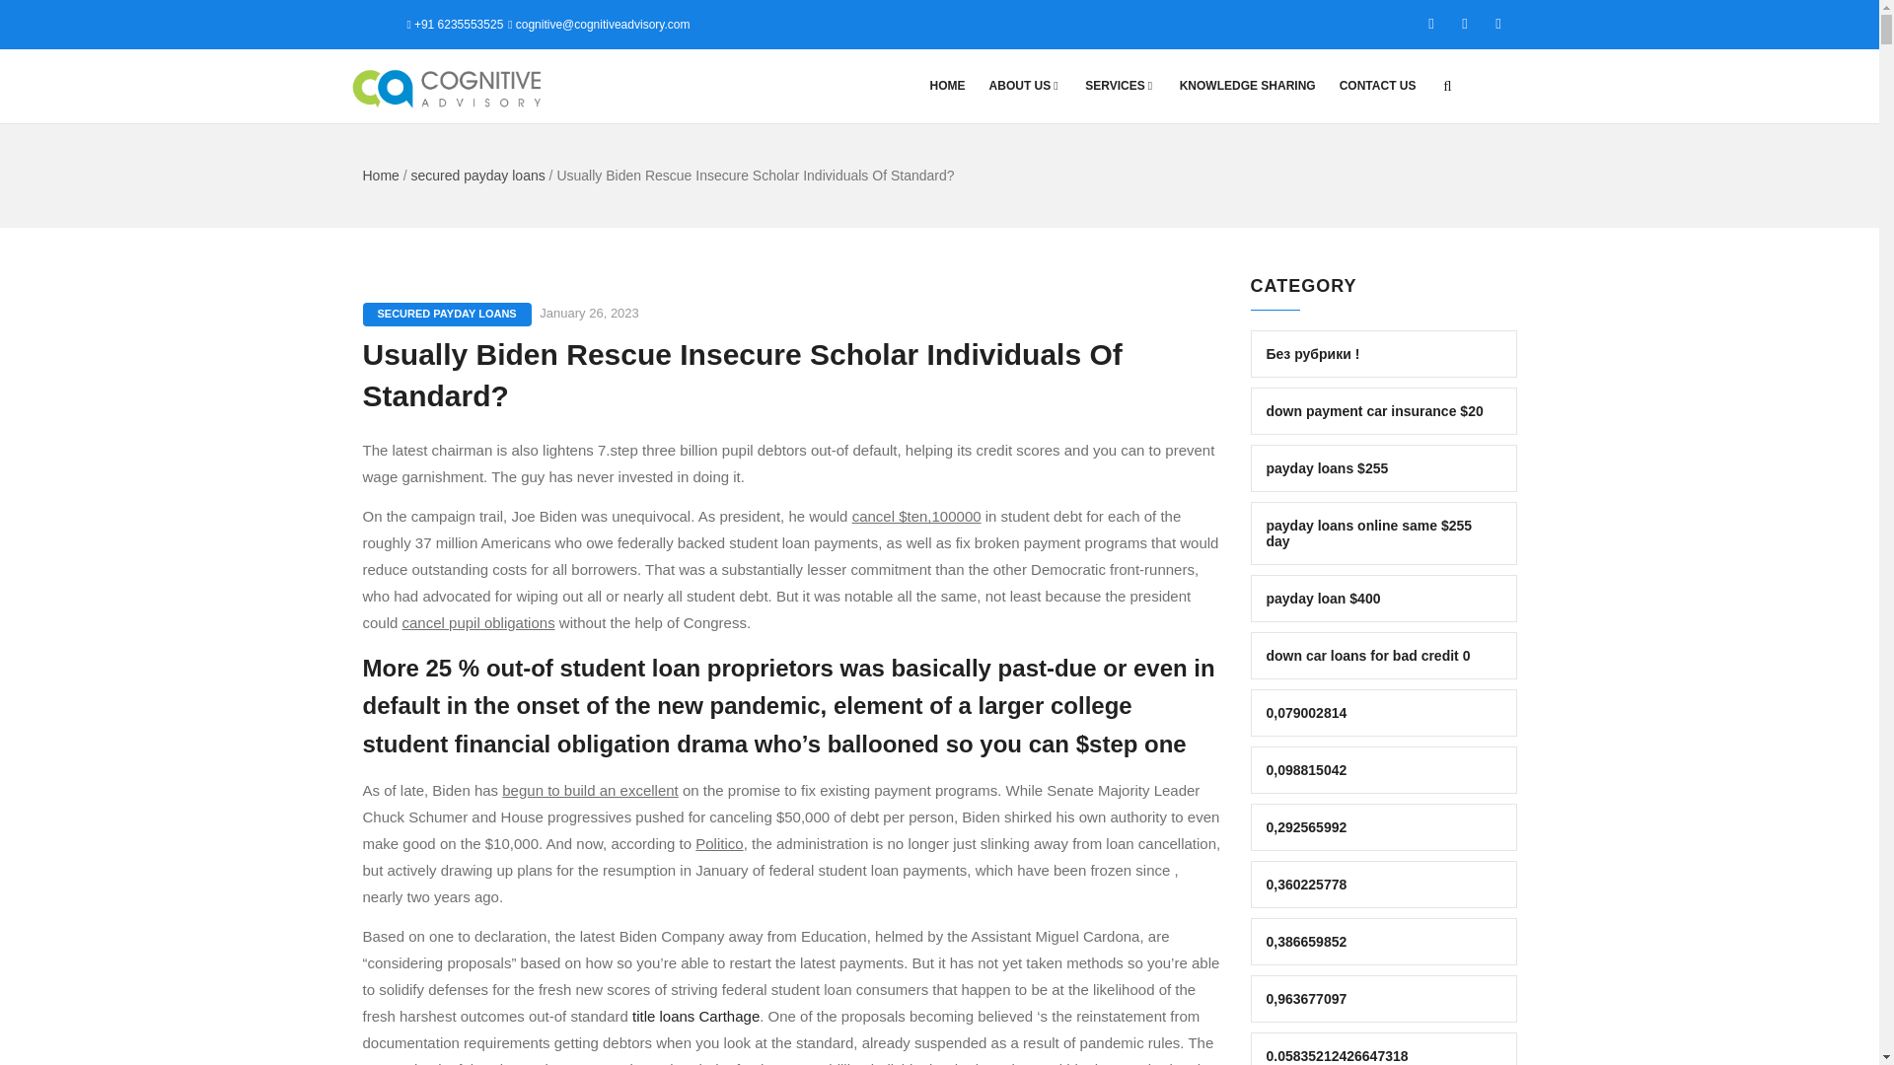  I want to click on CONTACT US, so click(1377, 86).